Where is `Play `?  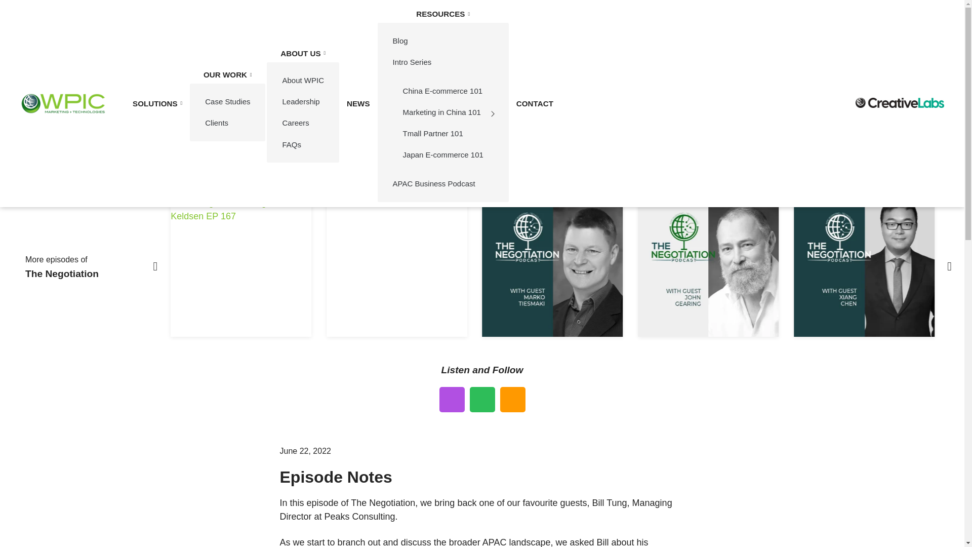 Play  is located at coordinates (129, 155).